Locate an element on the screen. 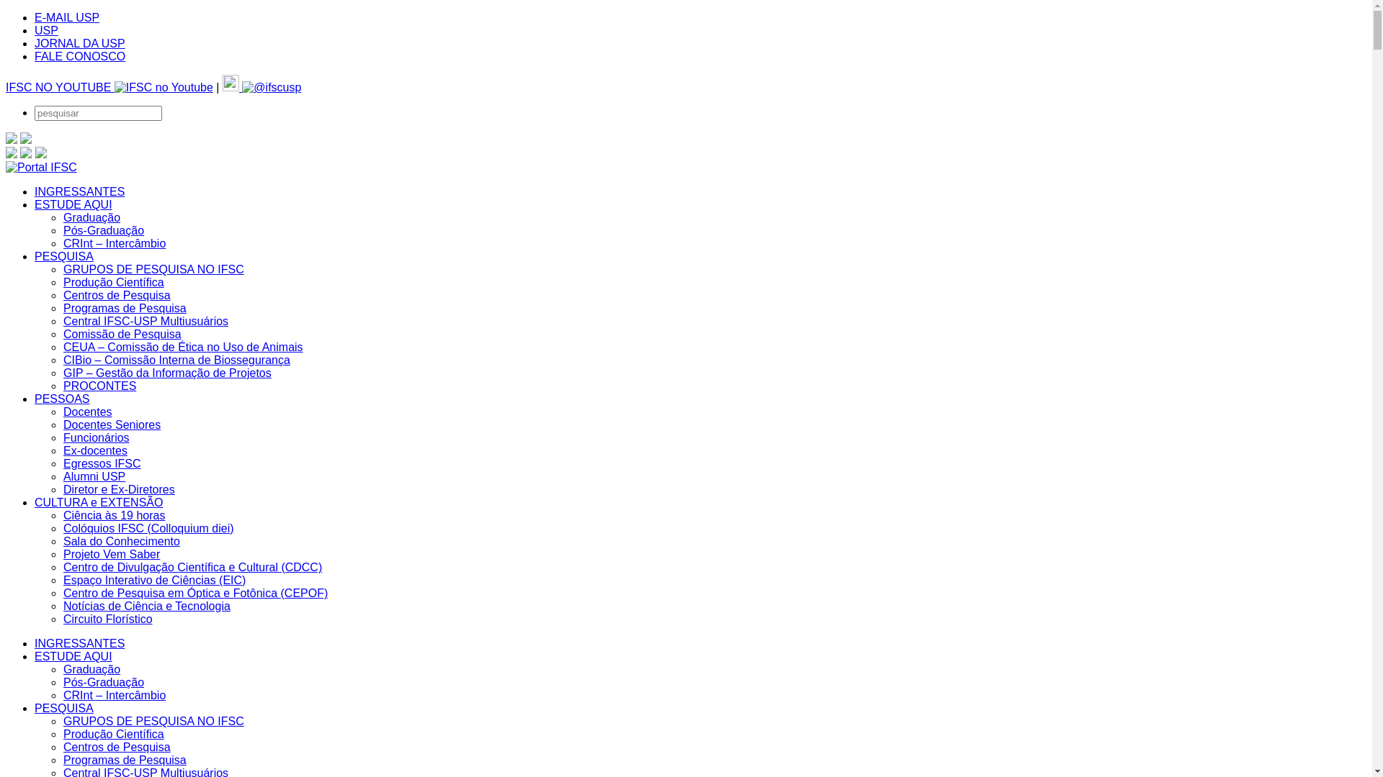 The width and height of the screenshot is (1383, 777). PESSOAS is located at coordinates (62, 399).